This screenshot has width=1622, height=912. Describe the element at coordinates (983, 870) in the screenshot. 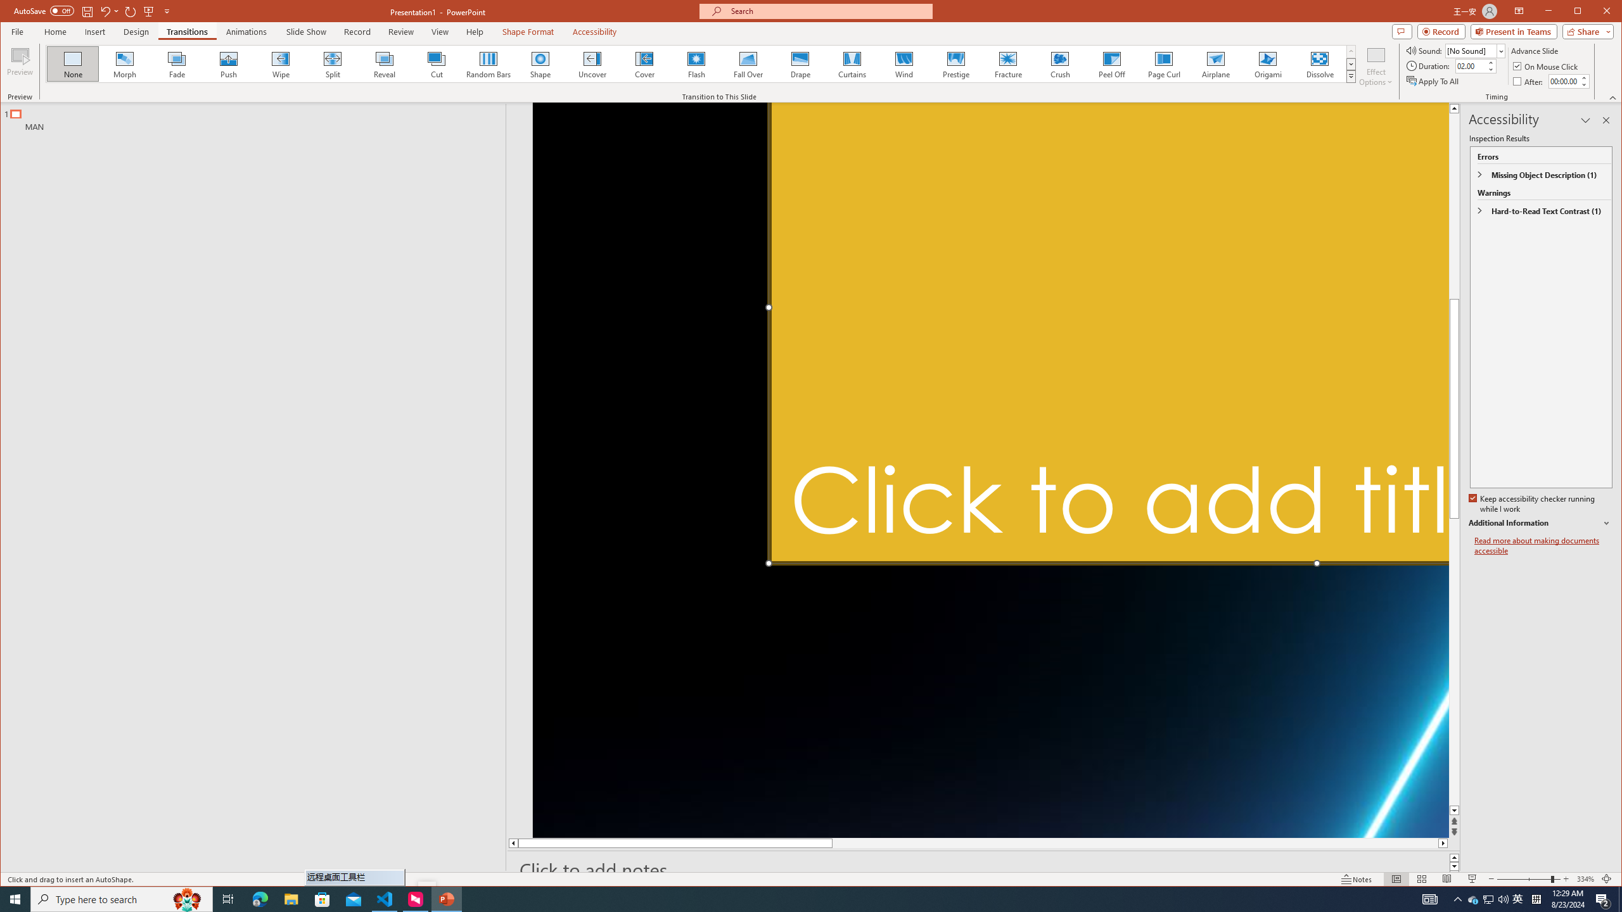

I see `Slide Notes` at that location.